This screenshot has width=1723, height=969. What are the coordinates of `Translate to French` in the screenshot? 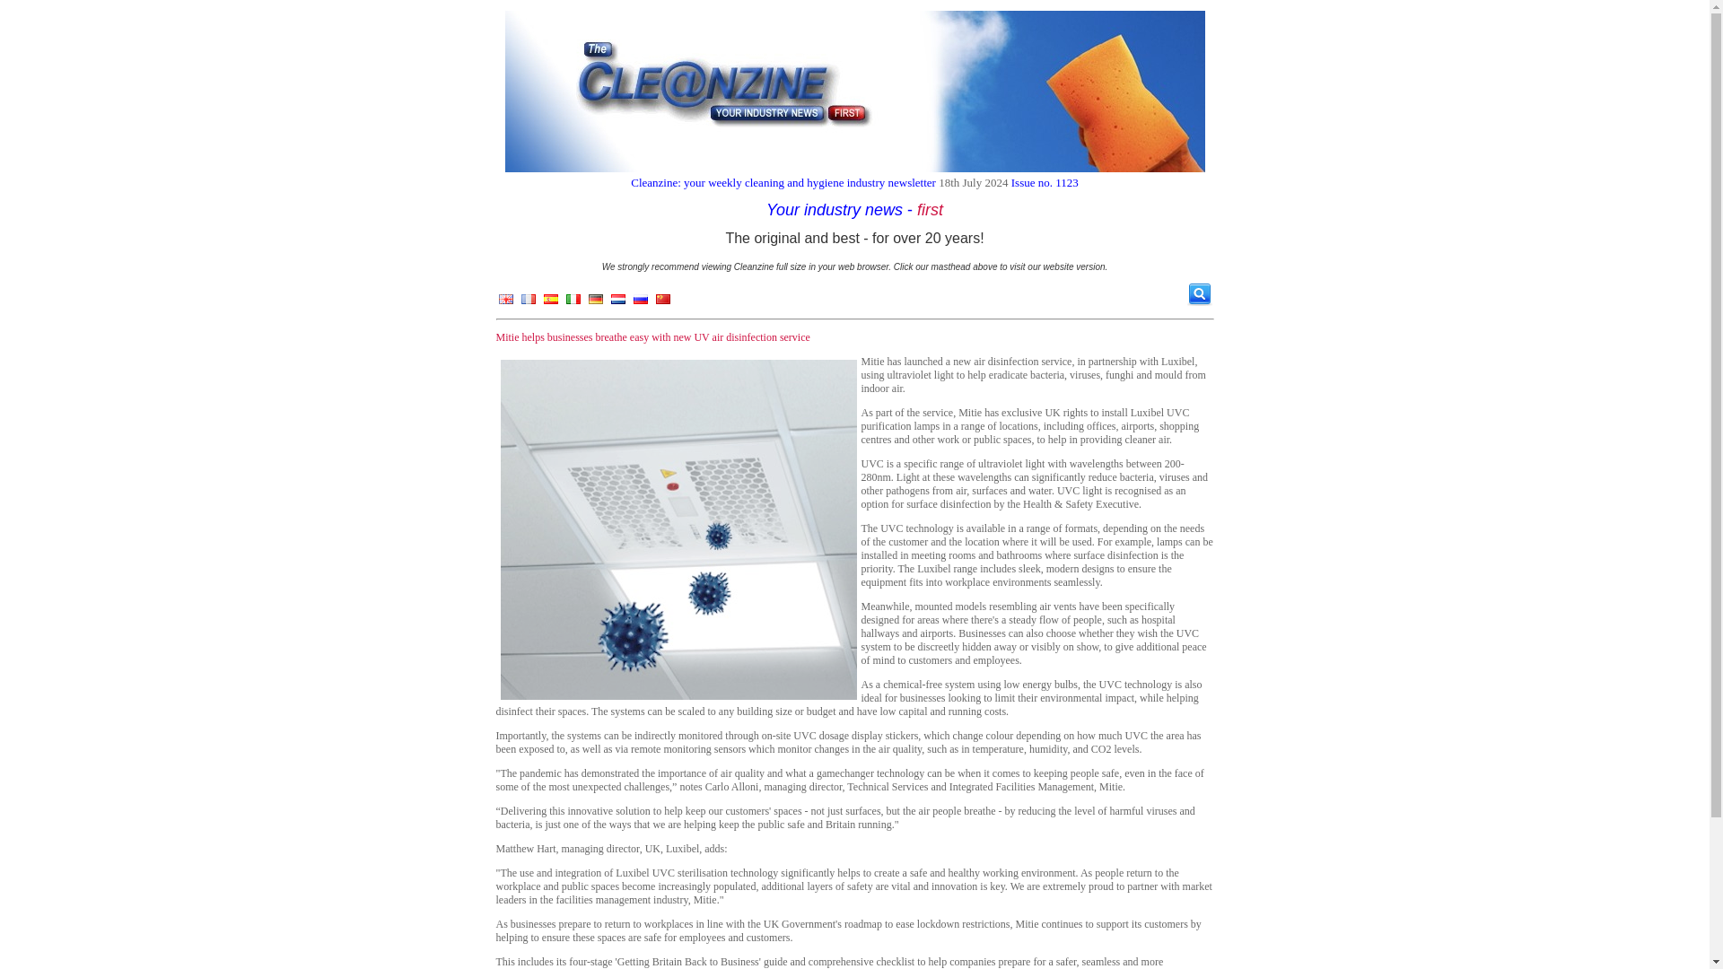 It's located at (528, 302).